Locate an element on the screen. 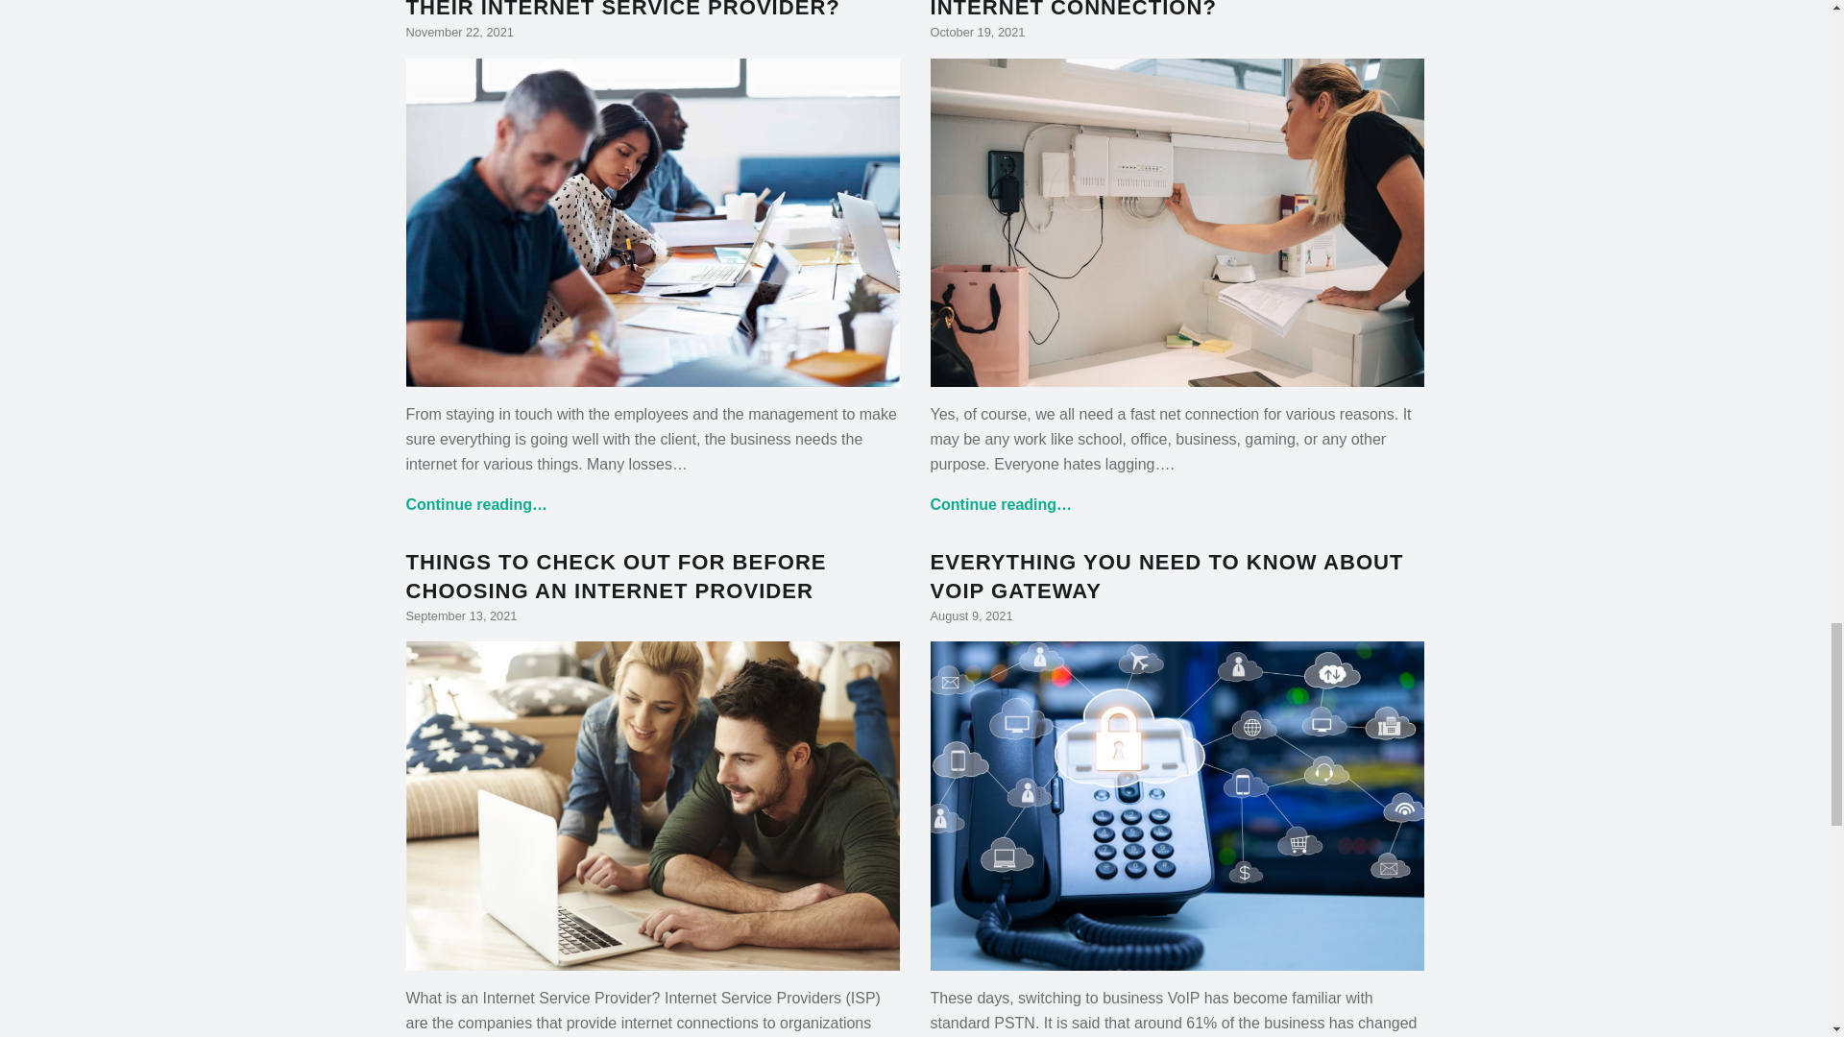 This screenshot has height=1037, width=1844. THINGS TO CHECK OUT FOR BEFORE CHOOSING AN INTERNET PROVIDER is located at coordinates (616, 576).